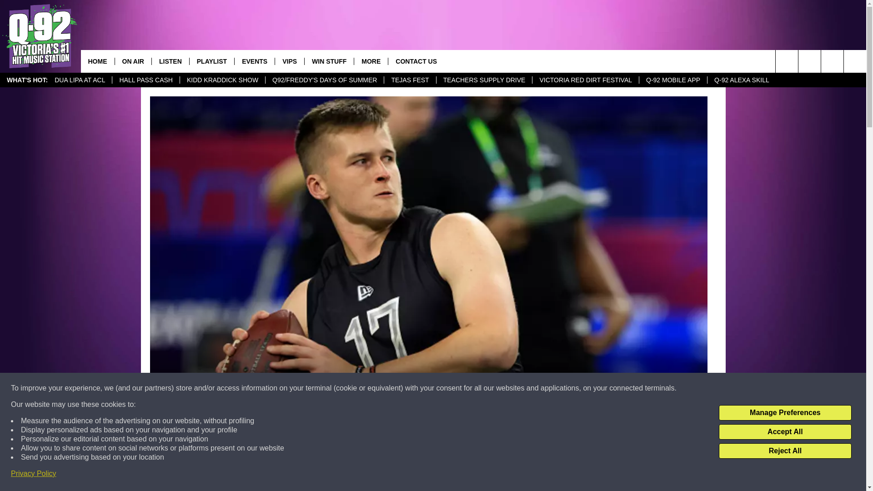 The image size is (873, 491). I want to click on Share on Facebook, so click(311, 475).